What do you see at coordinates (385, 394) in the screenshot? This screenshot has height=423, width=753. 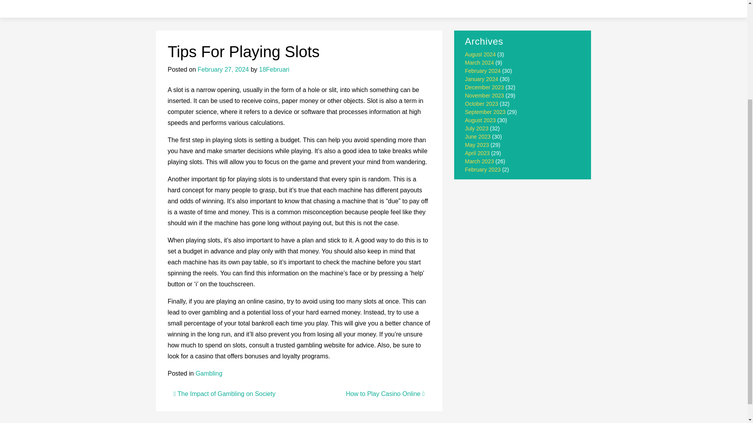 I see `How to Play Casino Online ` at bounding box center [385, 394].